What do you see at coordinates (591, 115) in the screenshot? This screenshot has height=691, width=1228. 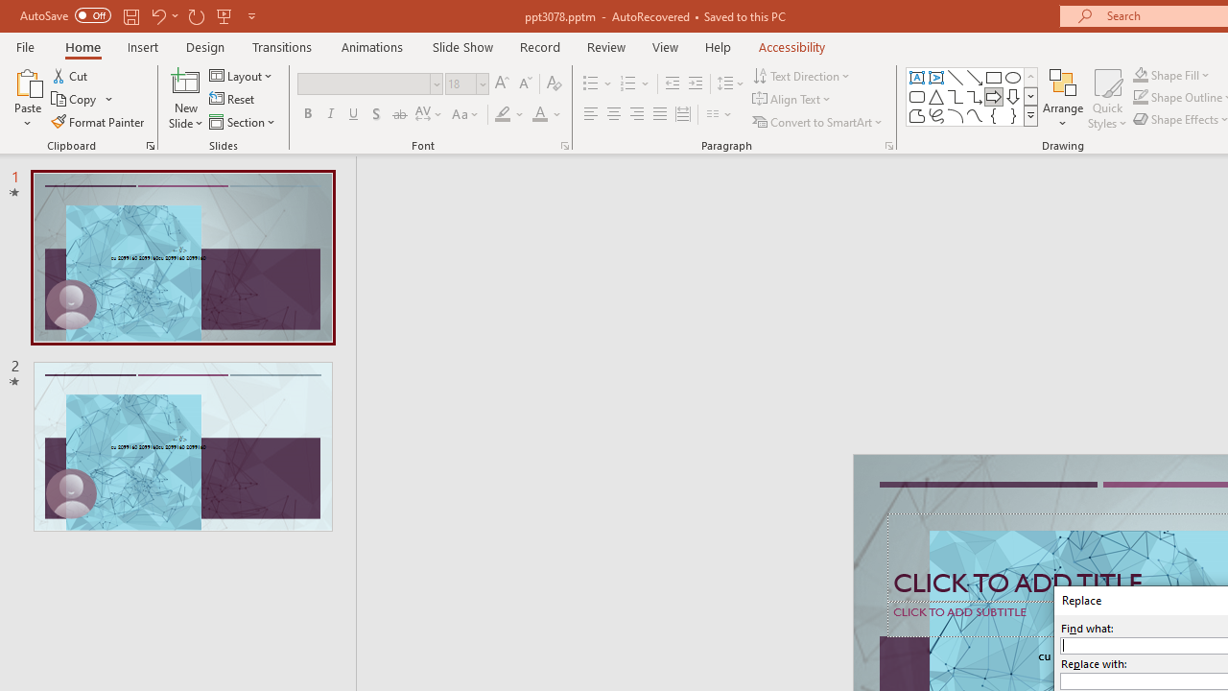 I see `Align Left` at bounding box center [591, 115].